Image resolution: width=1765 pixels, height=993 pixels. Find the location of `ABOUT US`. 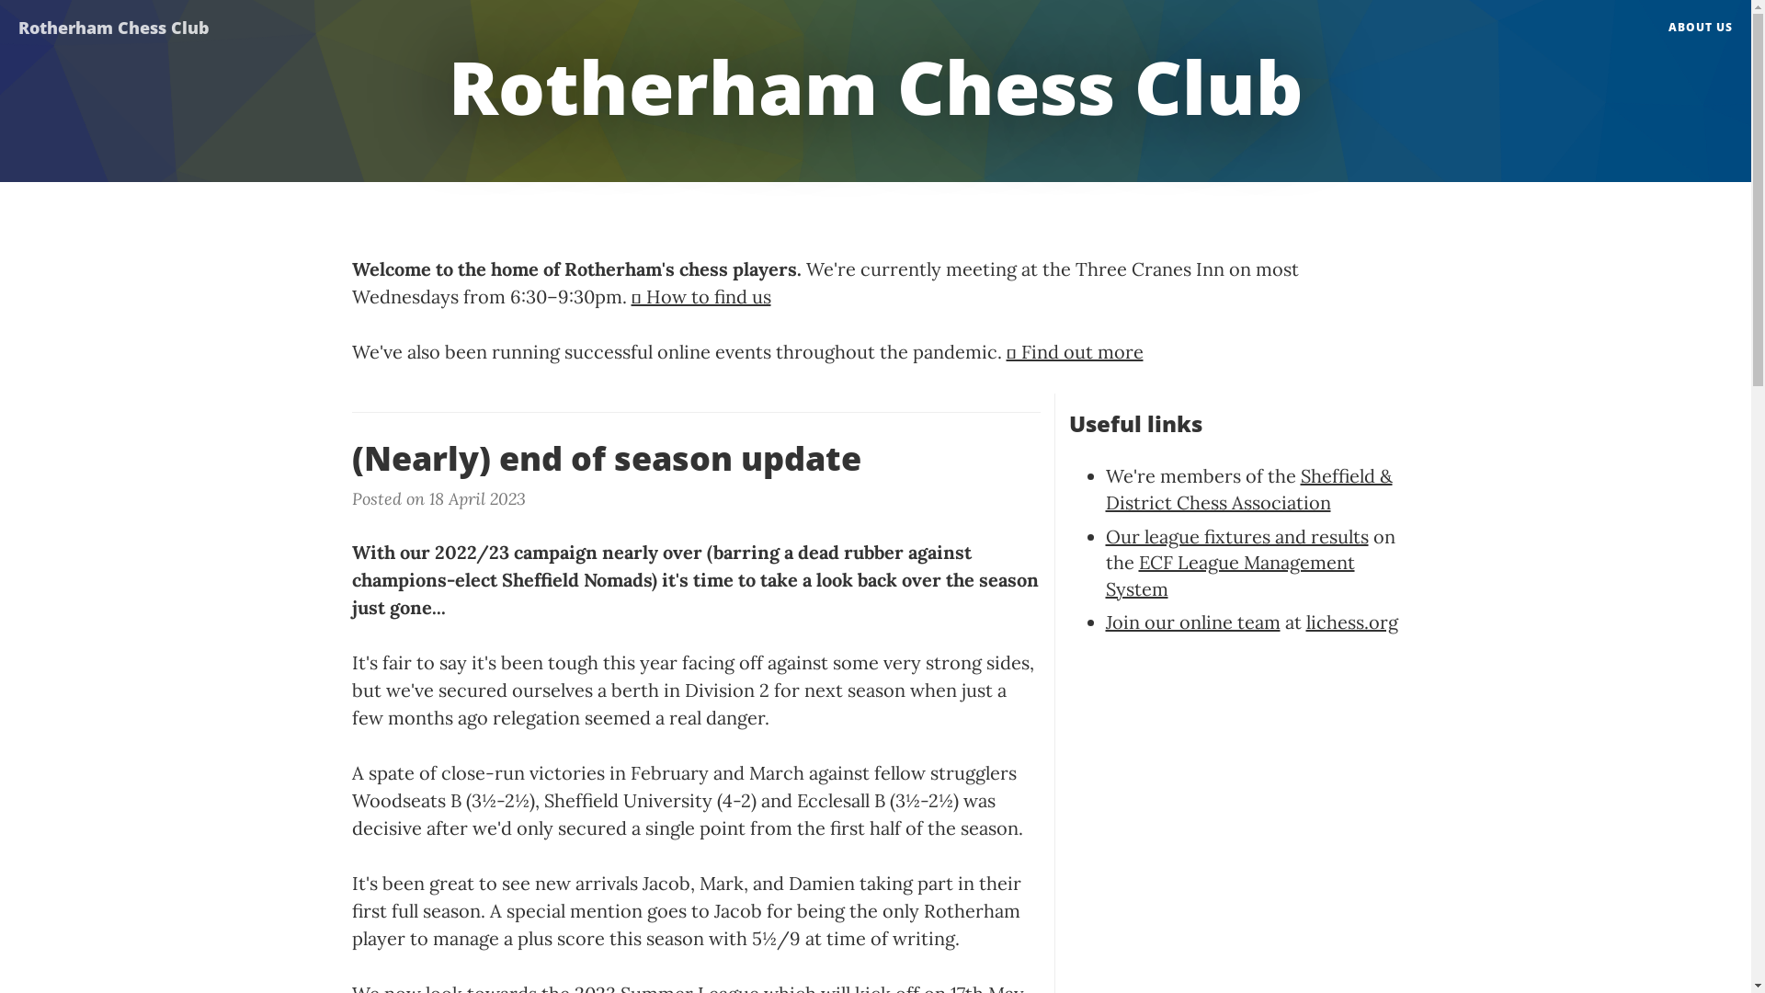

ABOUT US is located at coordinates (1701, 28).